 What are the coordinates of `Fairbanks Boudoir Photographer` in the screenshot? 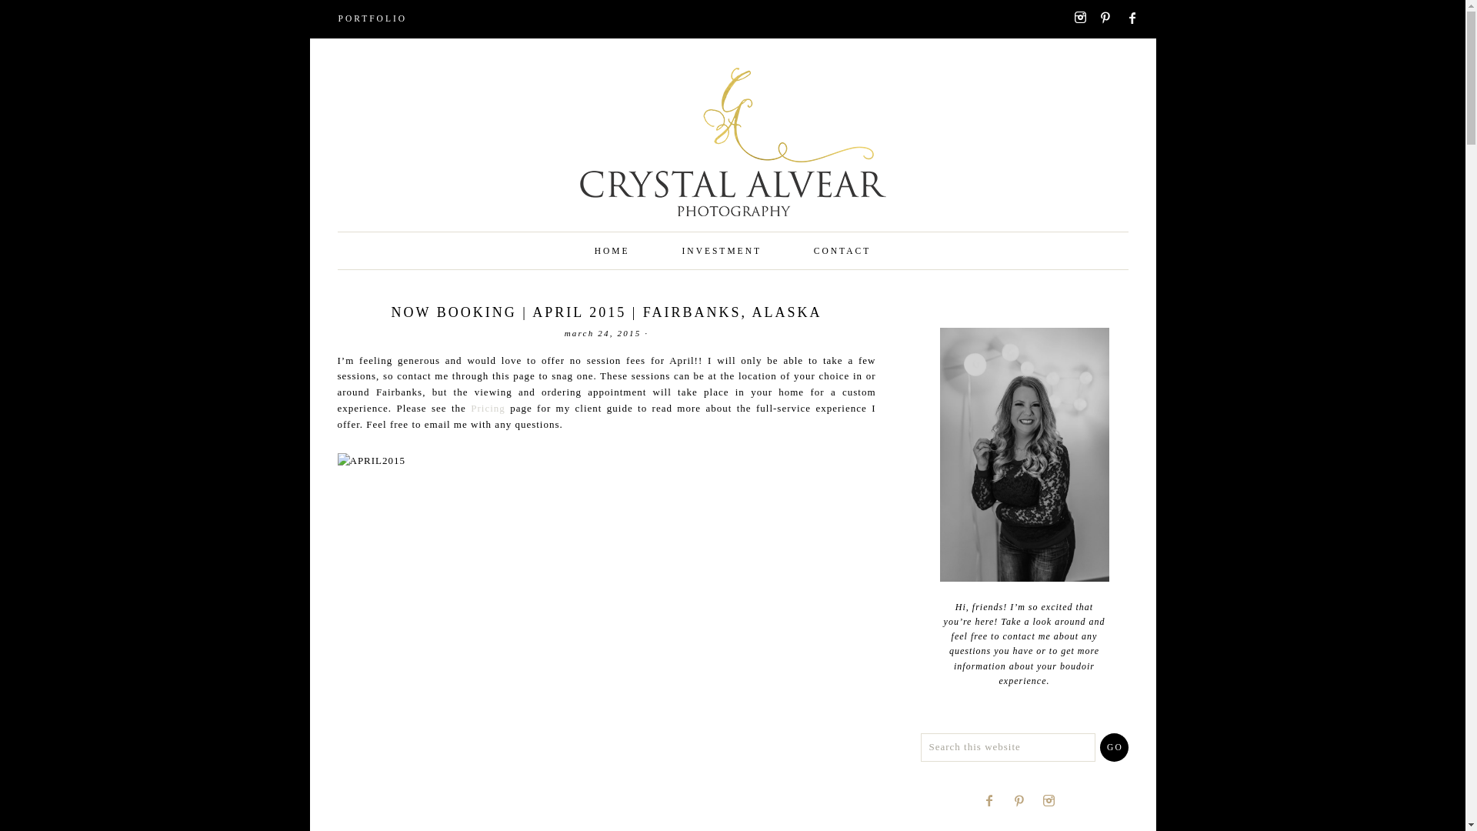 It's located at (612, 251).